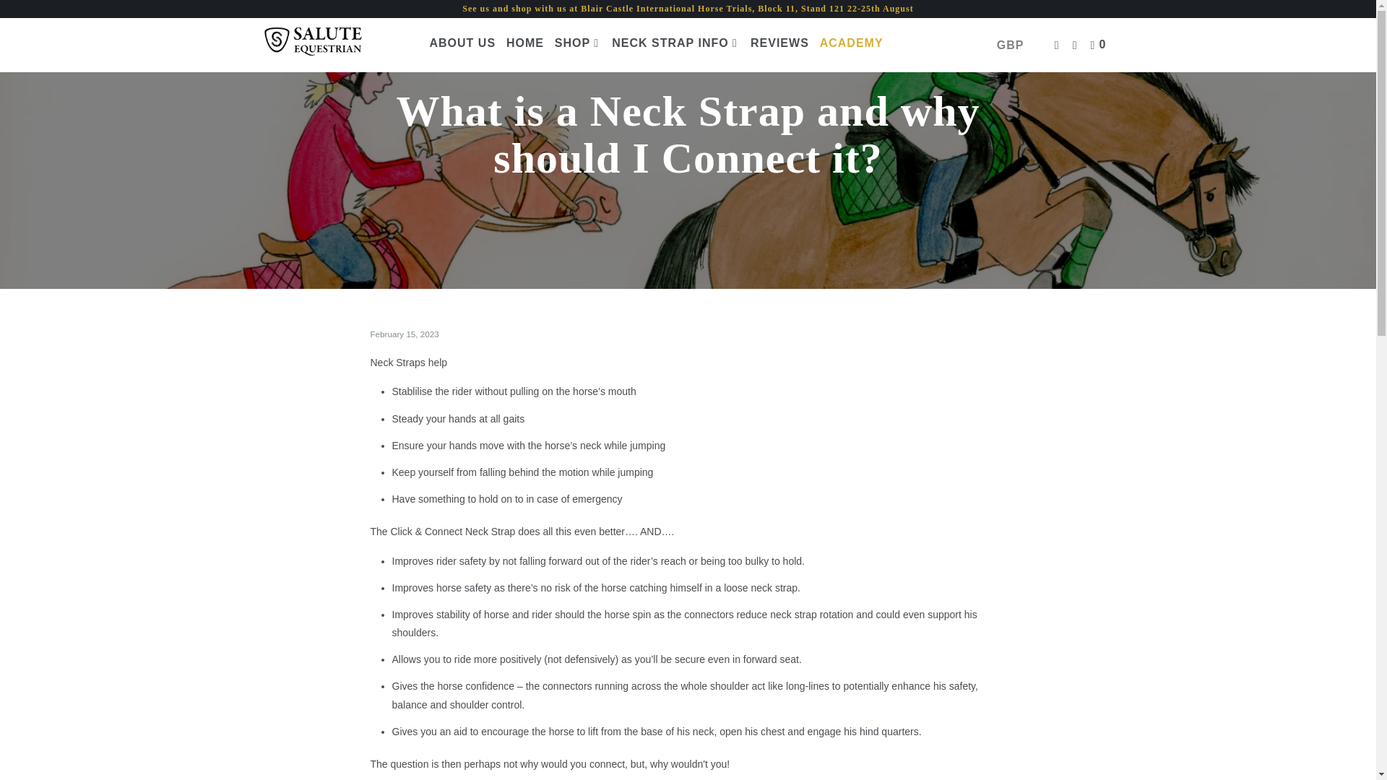 The image size is (1387, 780). I want to click on 0, so click(1099, 45).